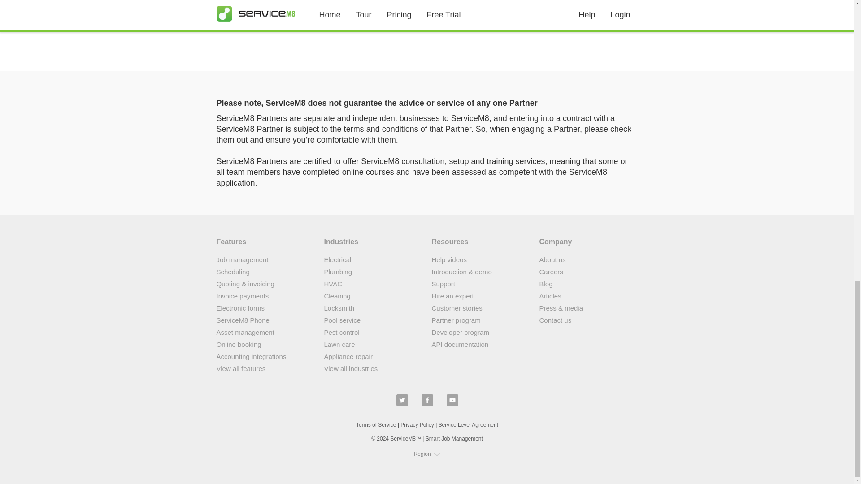  I want to click on Pool service, so click(373, 322).